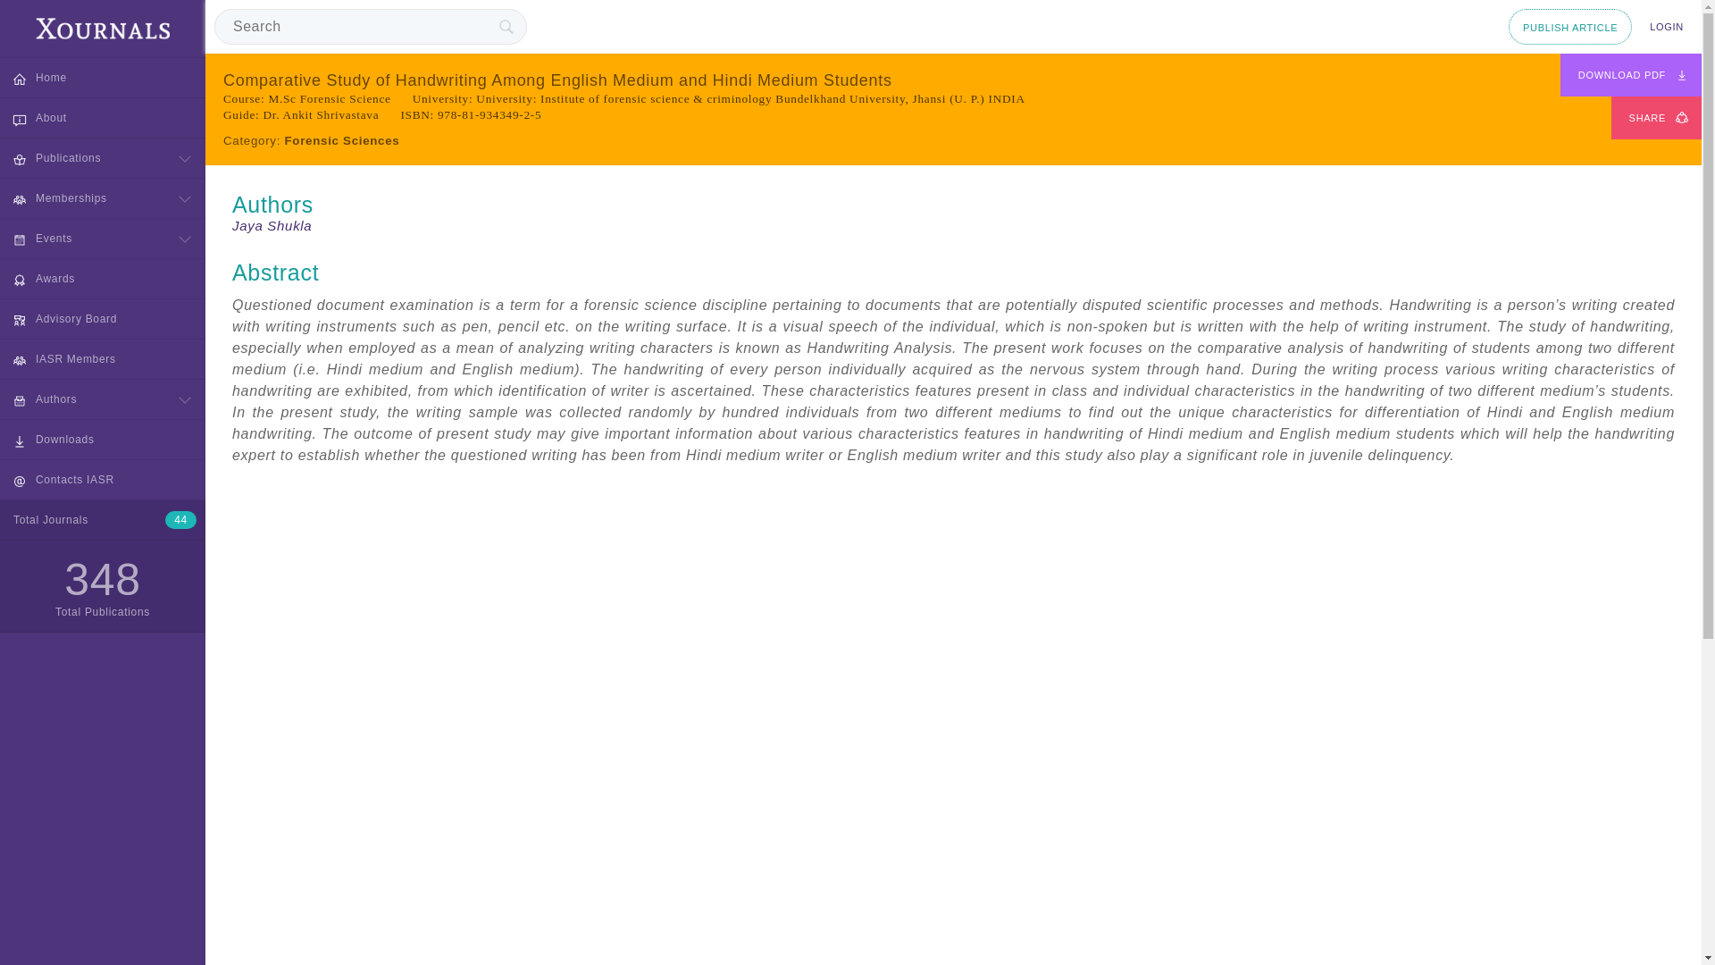 The width and height of the screenshot is (1715, 965). What do you see at coordinates (1667, 26) in the screenshot?
I see `LOGIN` at bounding box center [1667, 26].